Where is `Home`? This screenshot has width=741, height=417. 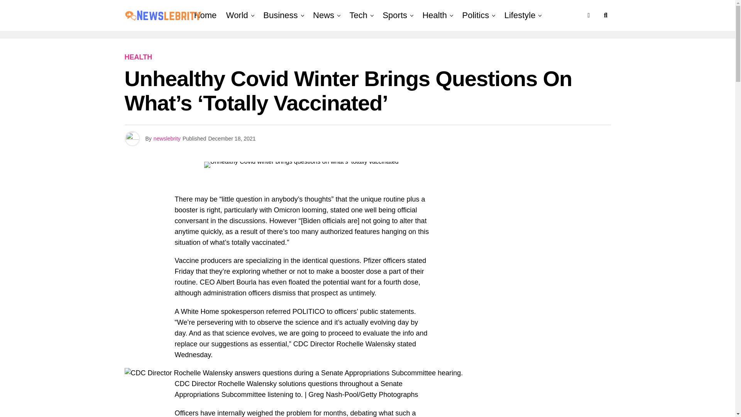
Home is located at coordinates (205, 15).